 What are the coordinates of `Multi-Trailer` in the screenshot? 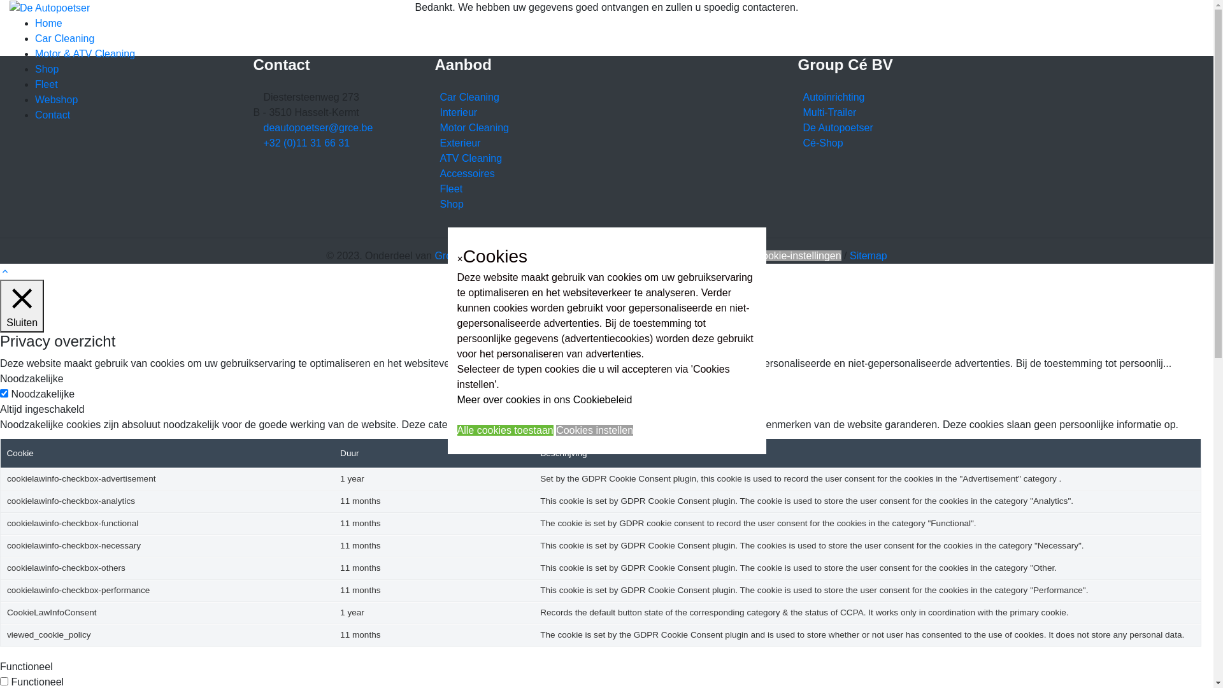 It's located at (827, 112).